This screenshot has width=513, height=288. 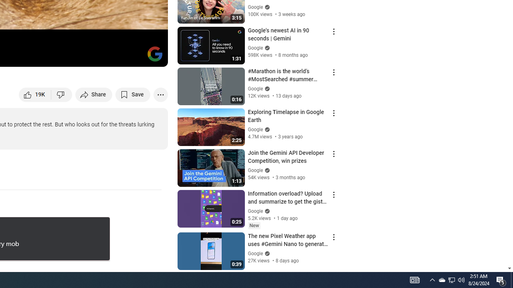 What do you see at coordinates (94, 94) in the screenshot?
I see `Share` at bounding box center [94, 94].